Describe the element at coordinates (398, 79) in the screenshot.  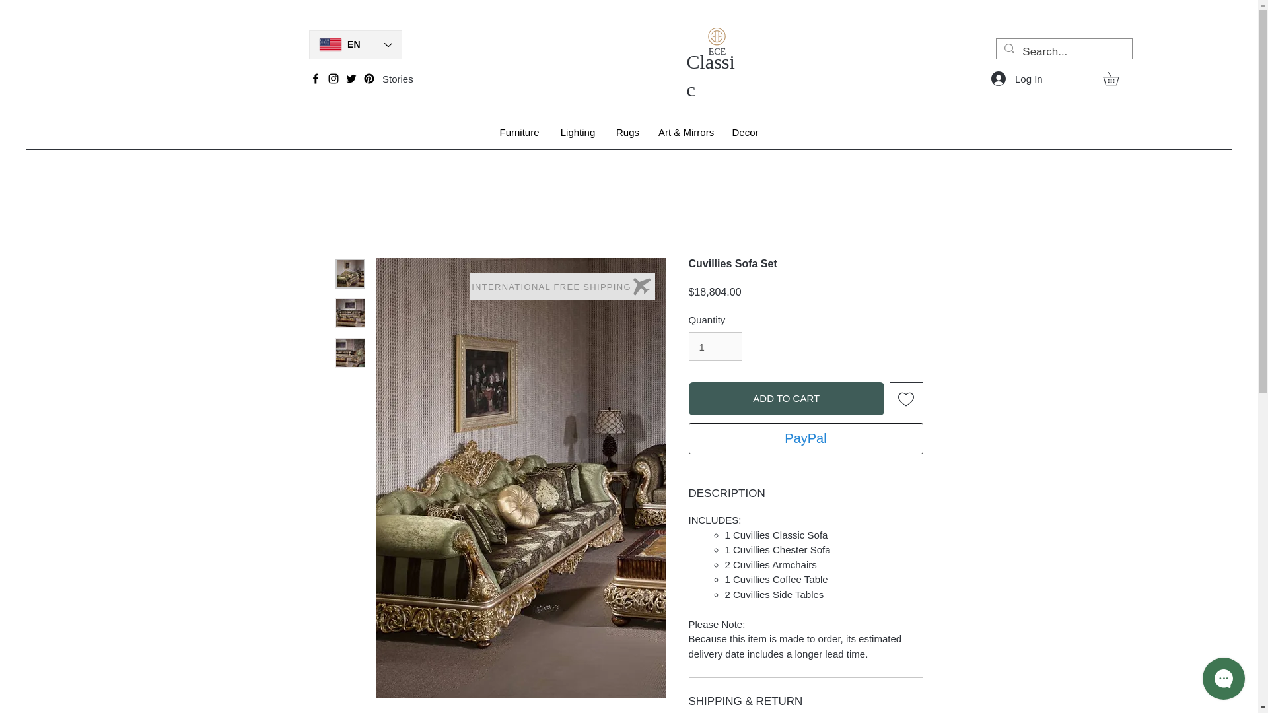
I see `Stories` at that location.